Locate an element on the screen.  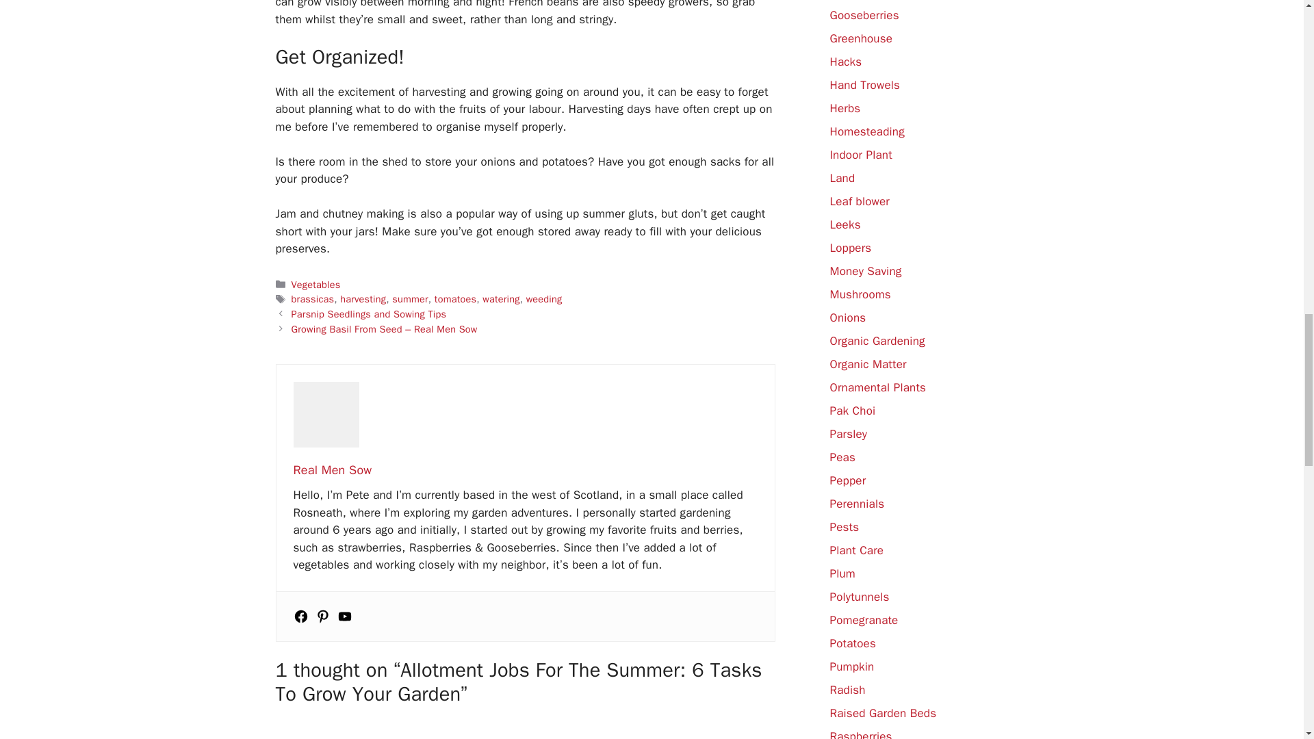
Real Men Sow is located at coordinates (333, 469).